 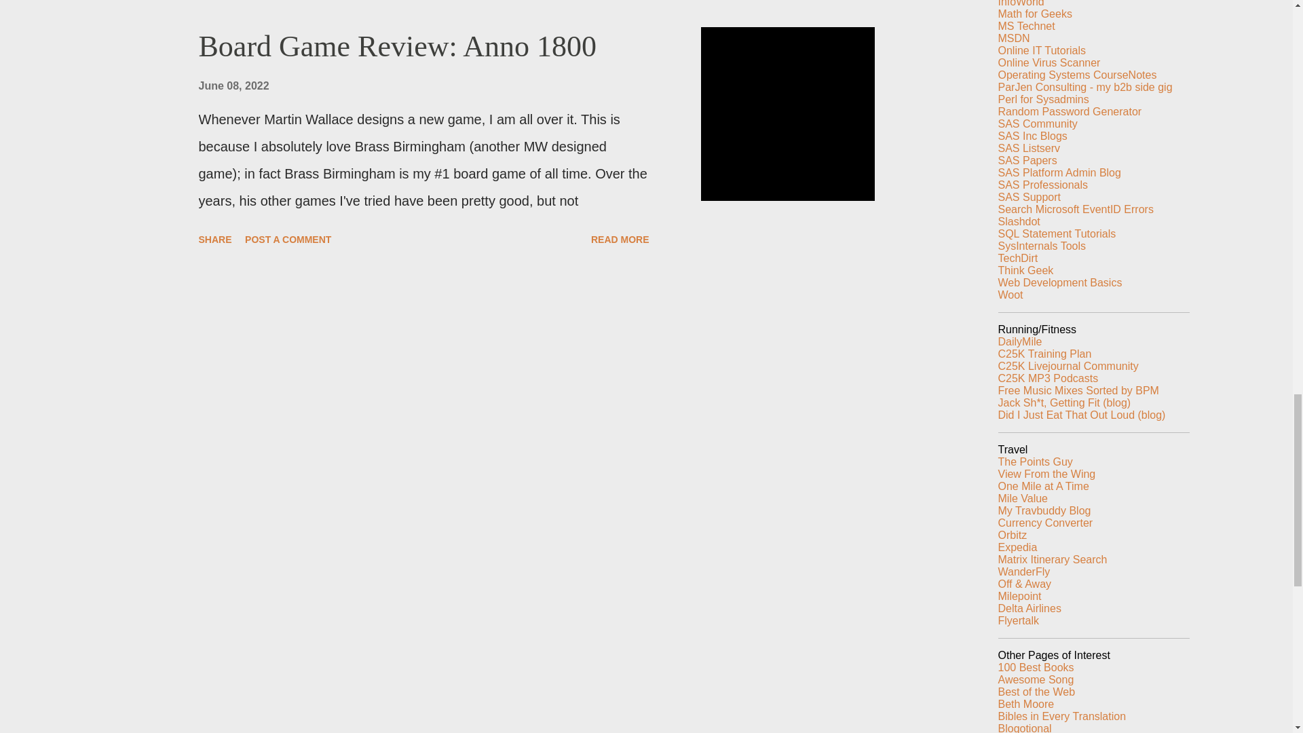 I want to click on SHARE, so click(x=214, y=239).